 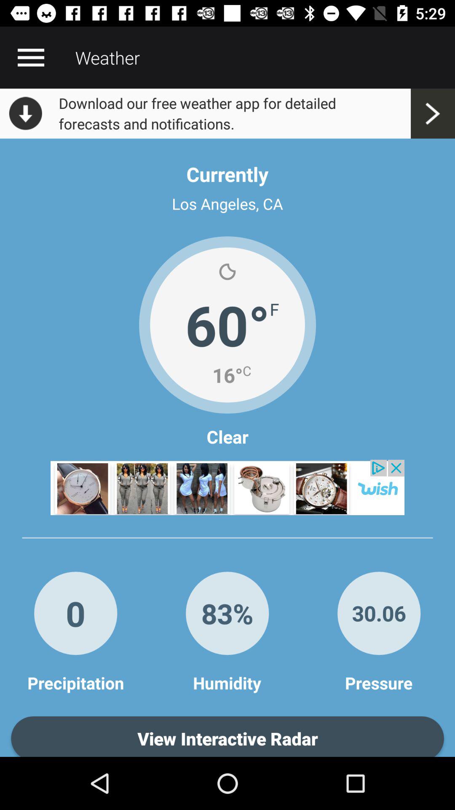 What do you see at coordinates (31, 57) in the screenshot?
I see `open the menu` at bounding box center [31, 57].